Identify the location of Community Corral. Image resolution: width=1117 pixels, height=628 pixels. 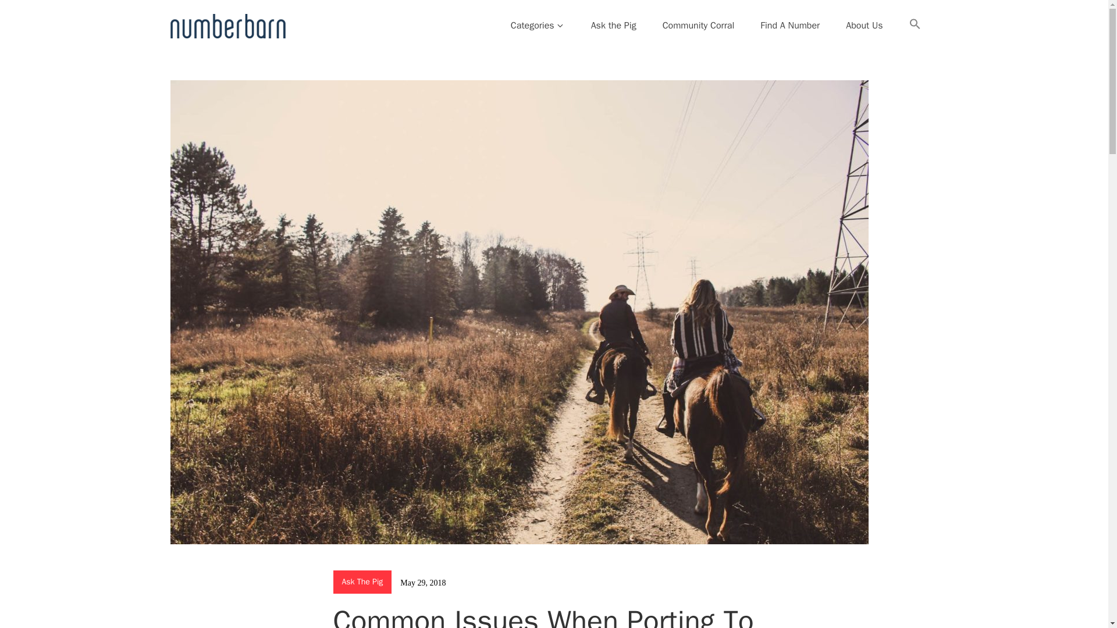
(698, 26).